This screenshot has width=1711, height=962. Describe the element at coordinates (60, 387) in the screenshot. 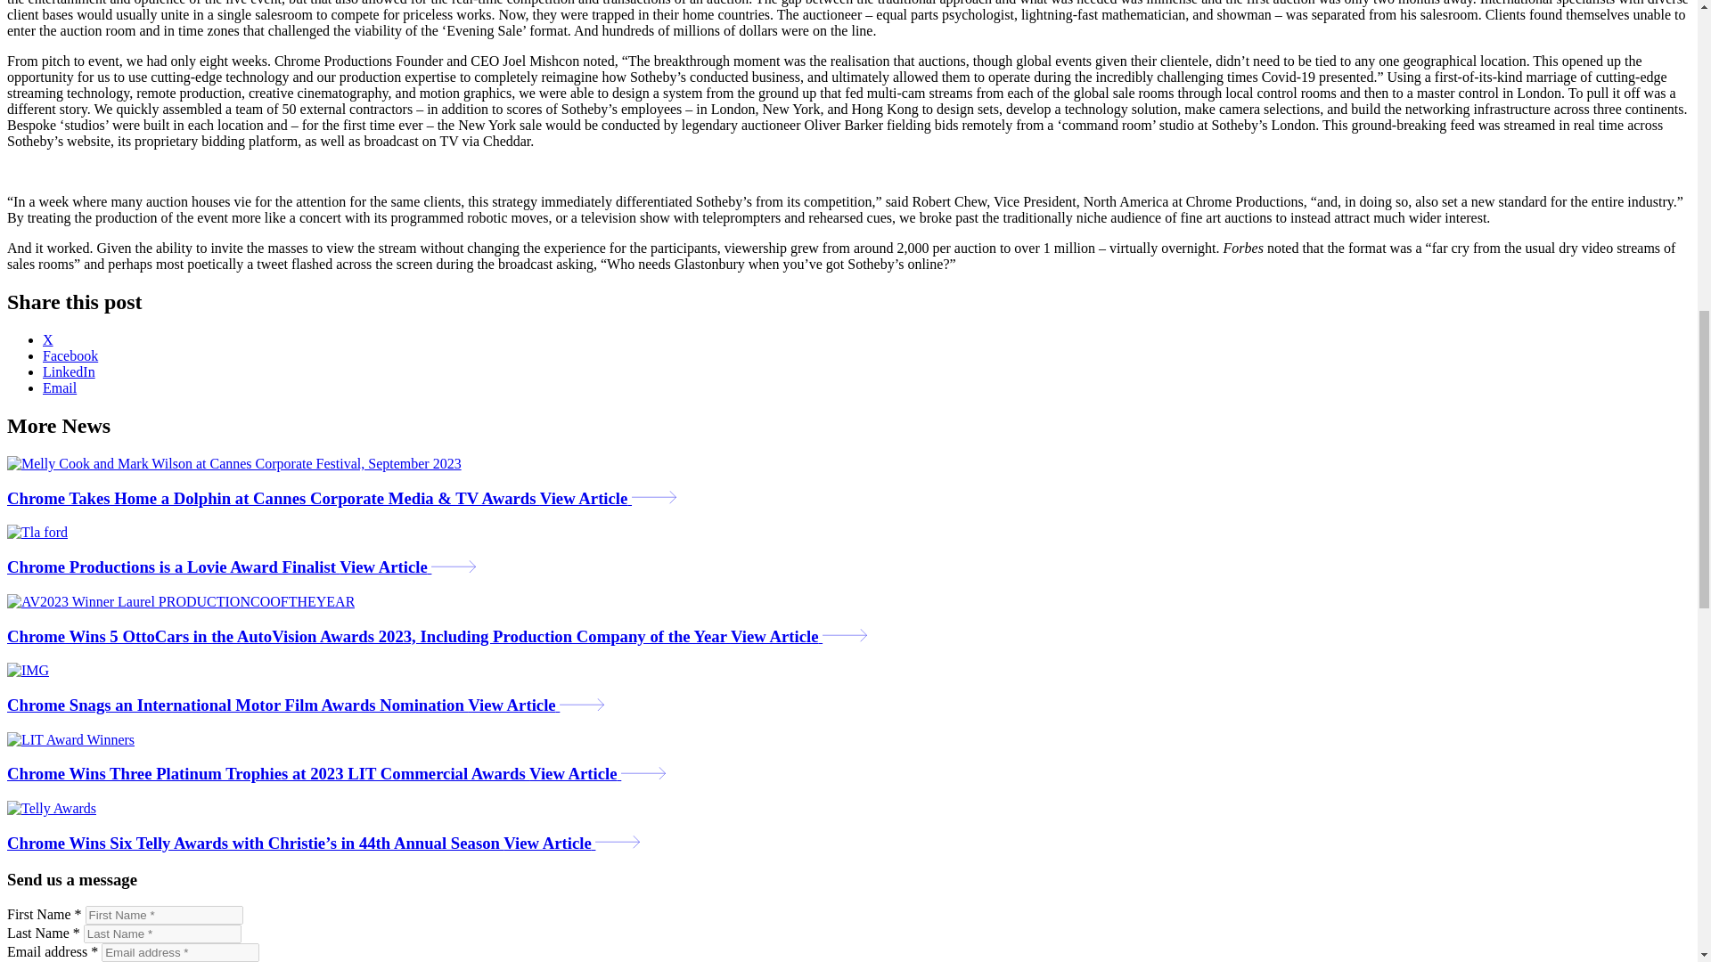

I see `Email` at that location.